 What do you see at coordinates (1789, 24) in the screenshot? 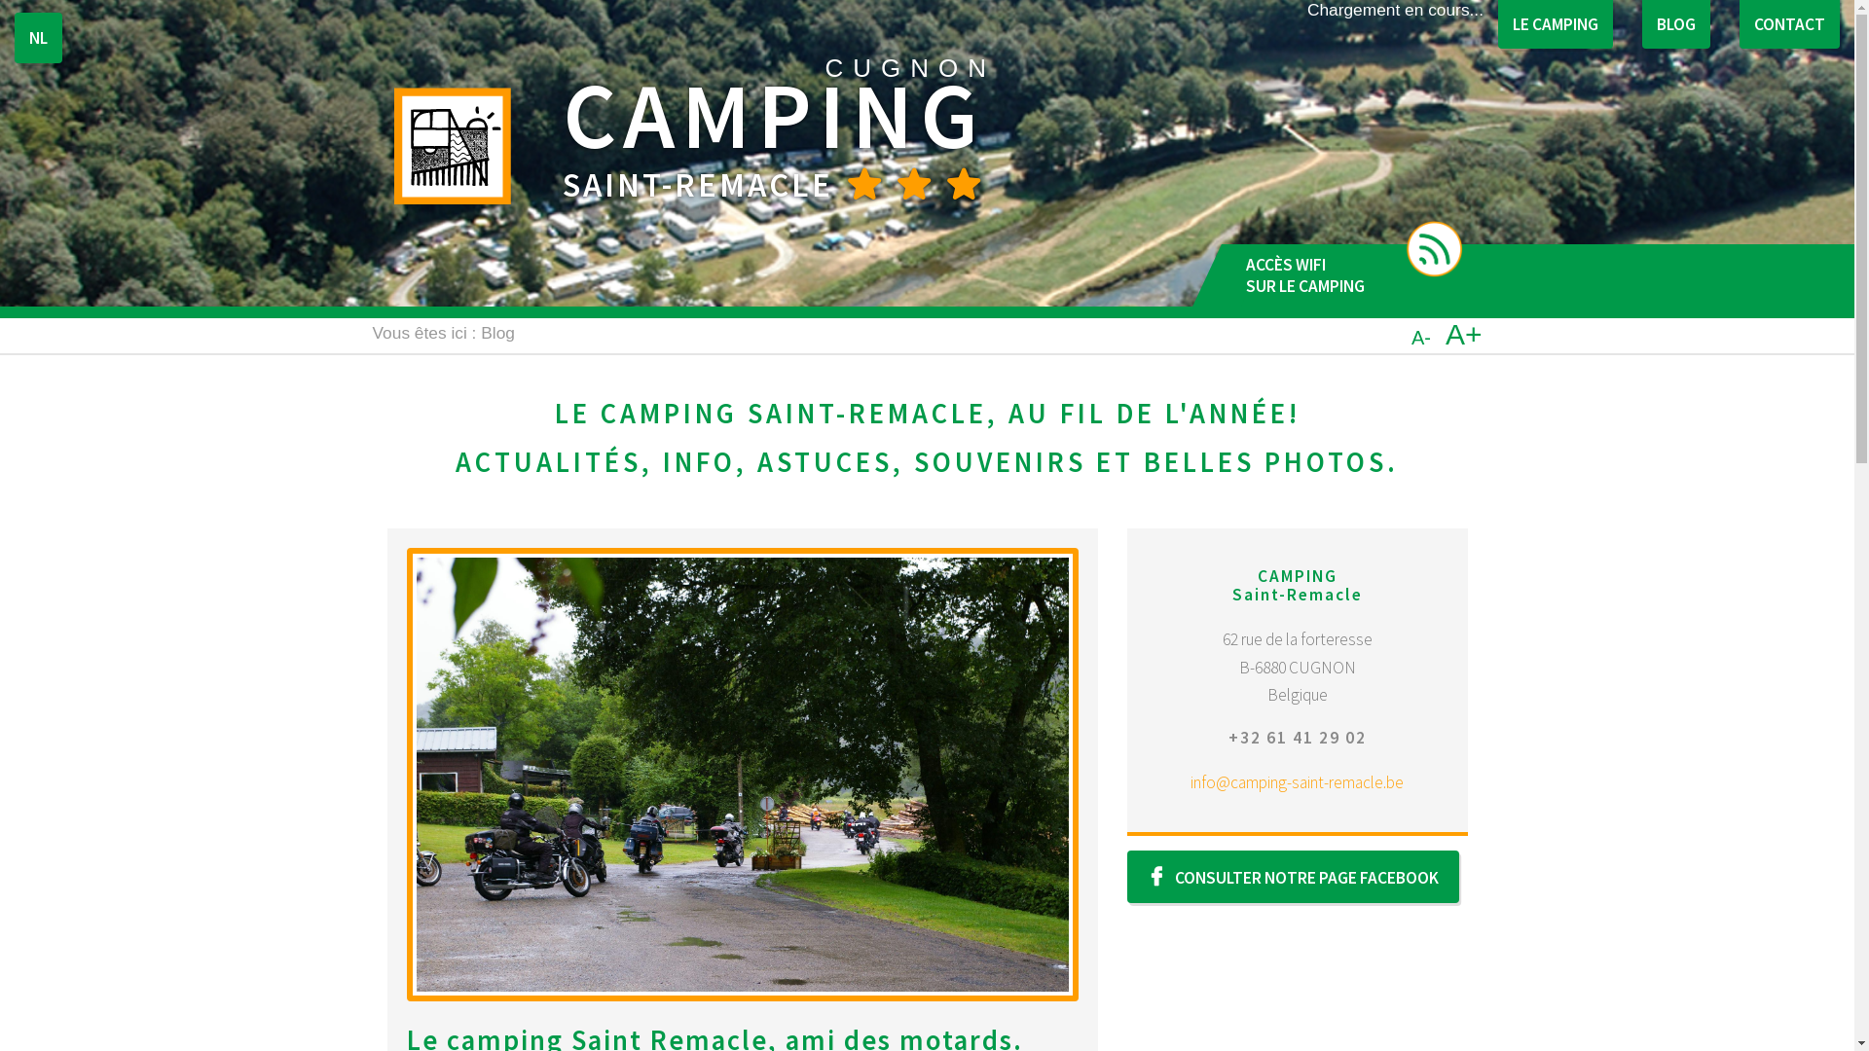
I see `CONTACT` at bounding box center [1789, 24].